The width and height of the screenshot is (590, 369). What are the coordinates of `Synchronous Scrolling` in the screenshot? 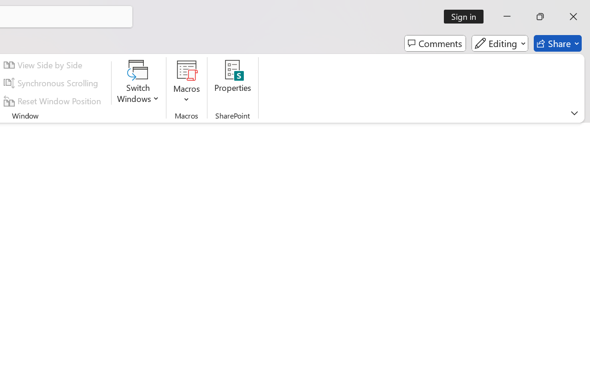 It's located at (53, 83).